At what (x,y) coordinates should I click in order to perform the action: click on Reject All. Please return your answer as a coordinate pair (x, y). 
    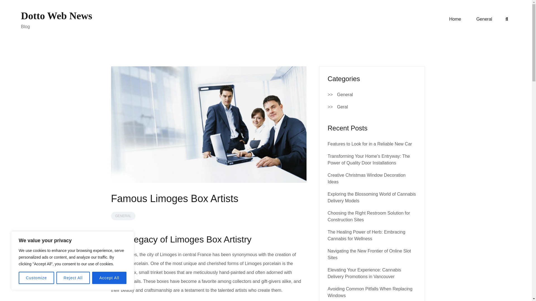
    Looking at the image, I should click on (73, 278).